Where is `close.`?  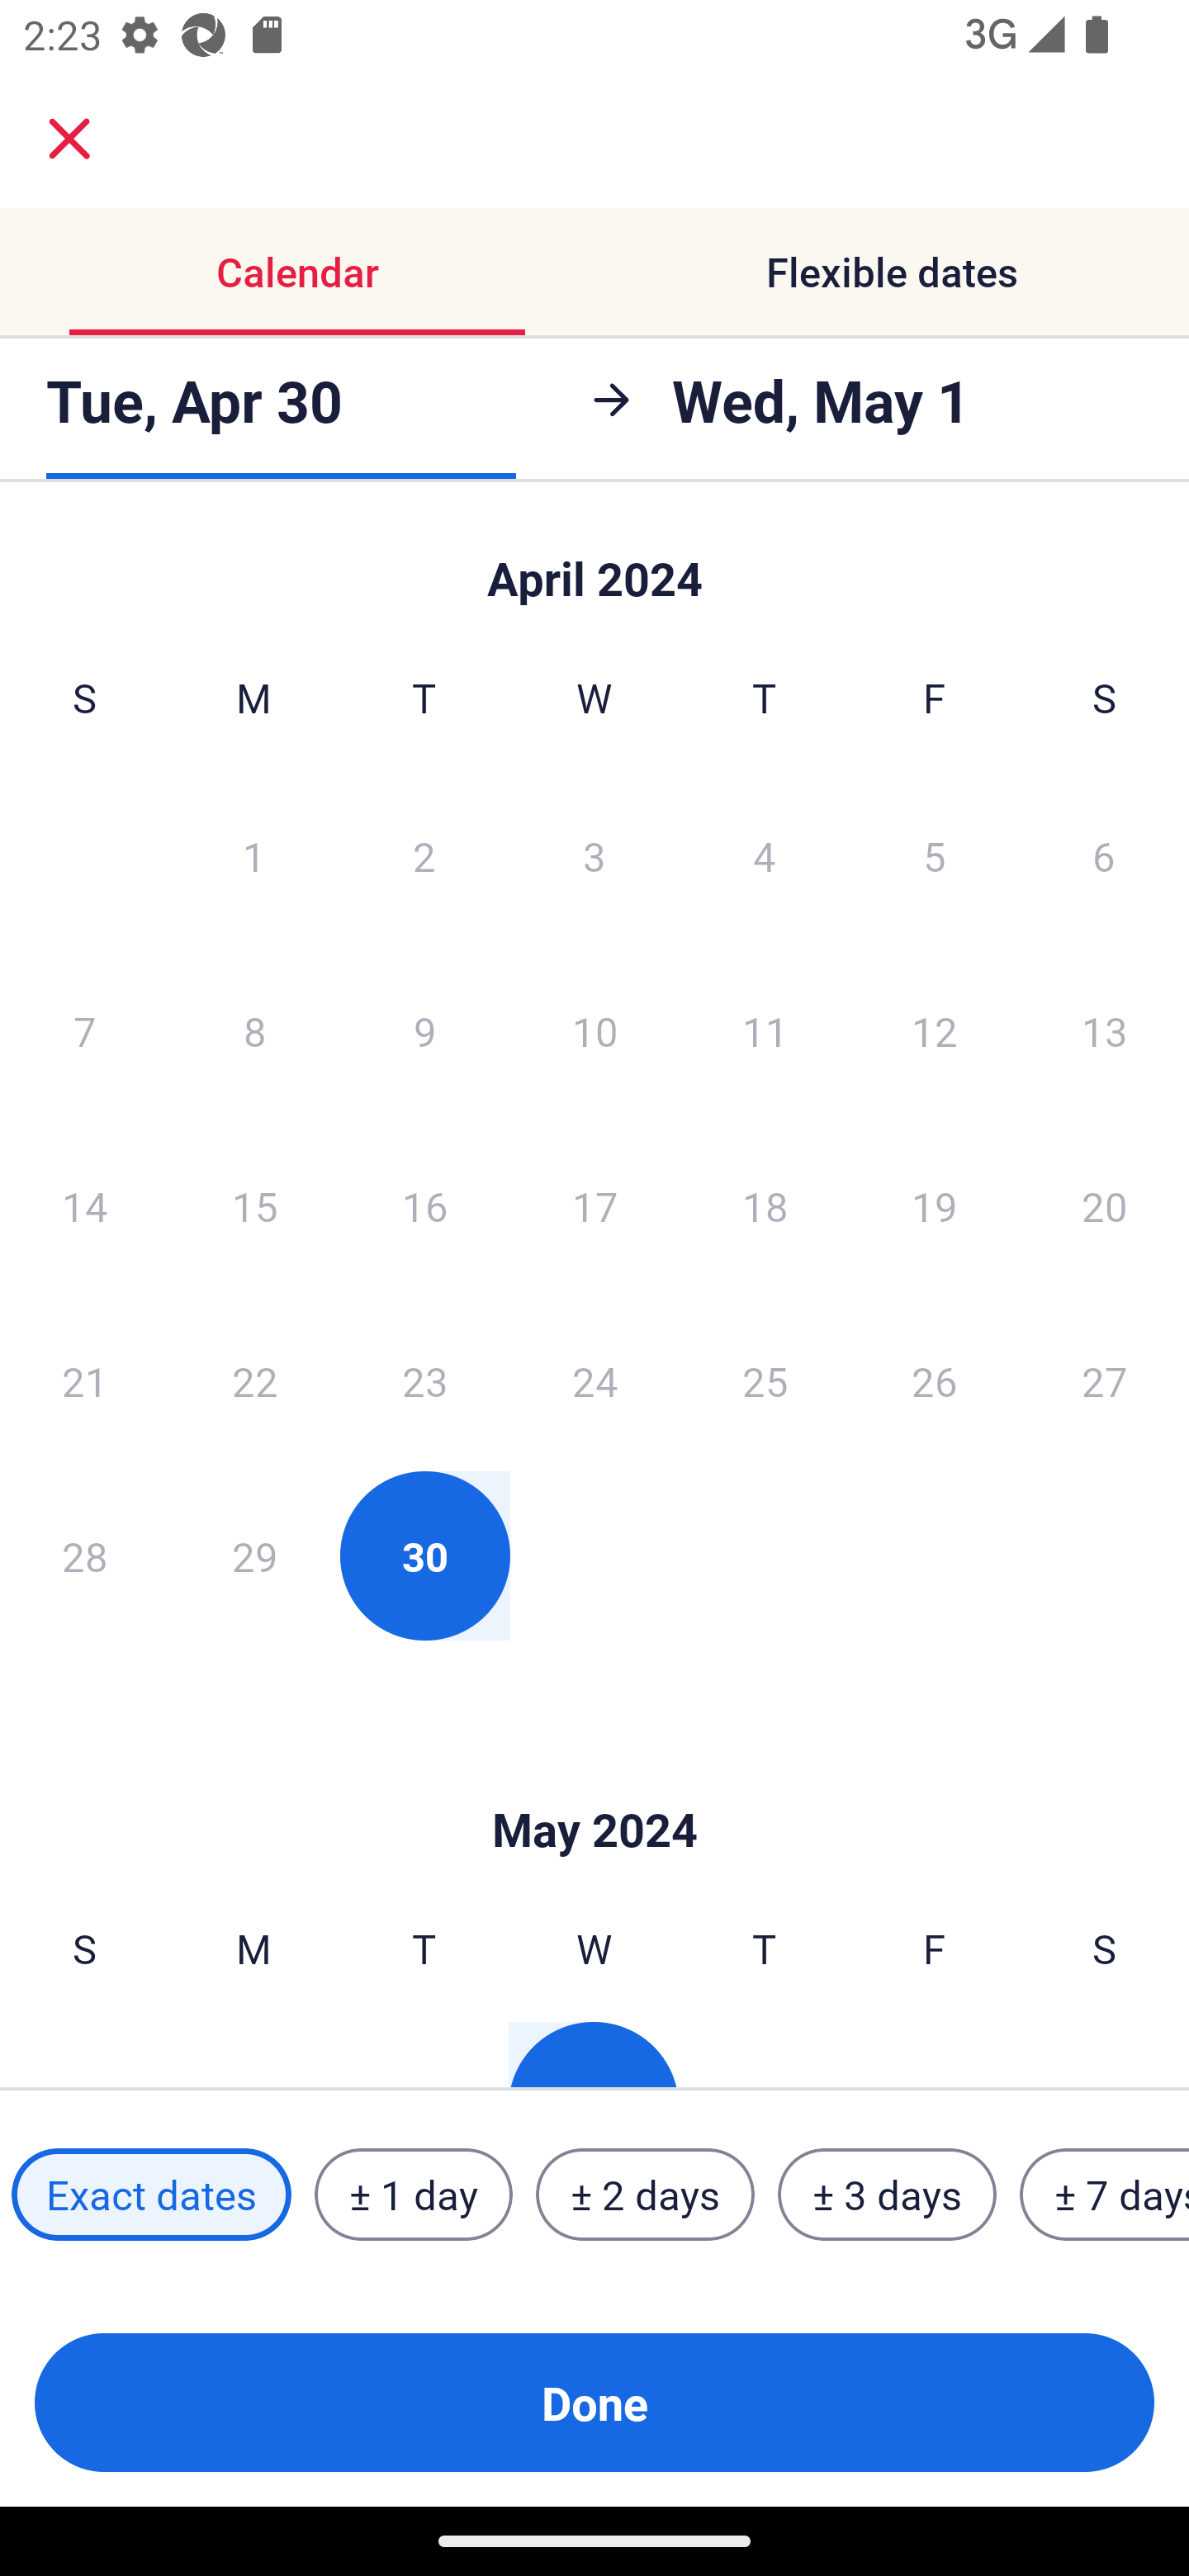
close. is located at coordinates (69, 139).